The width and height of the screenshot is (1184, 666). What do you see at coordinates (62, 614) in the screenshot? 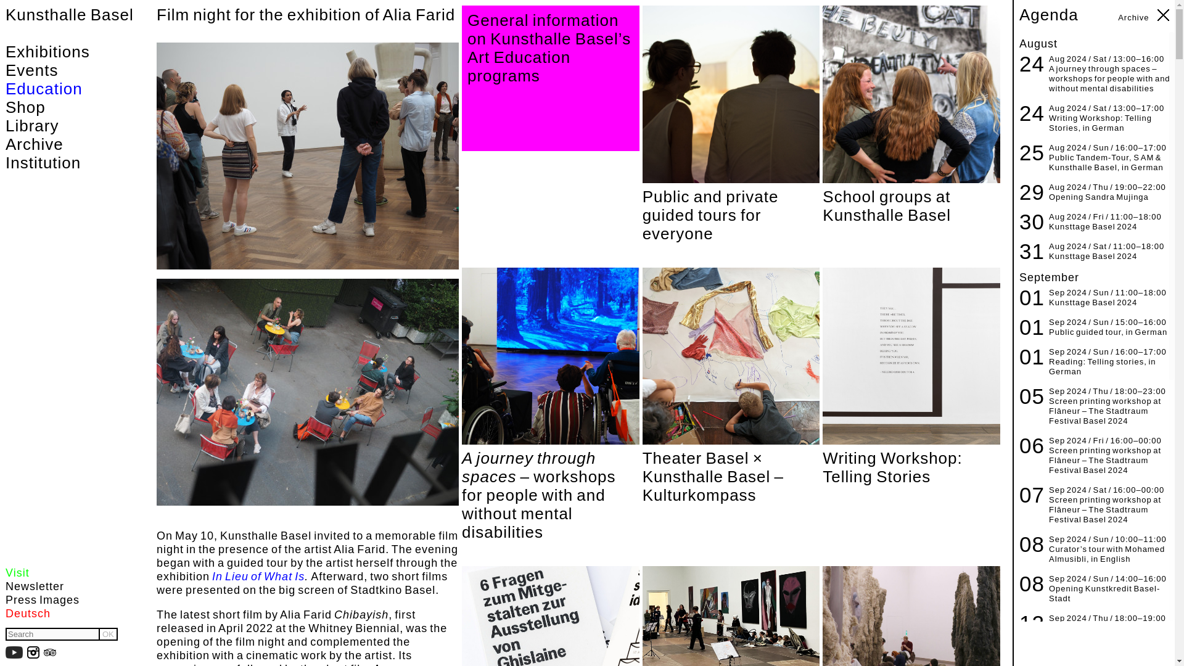
I see `Deutsch` at bounding box center [62, 614].